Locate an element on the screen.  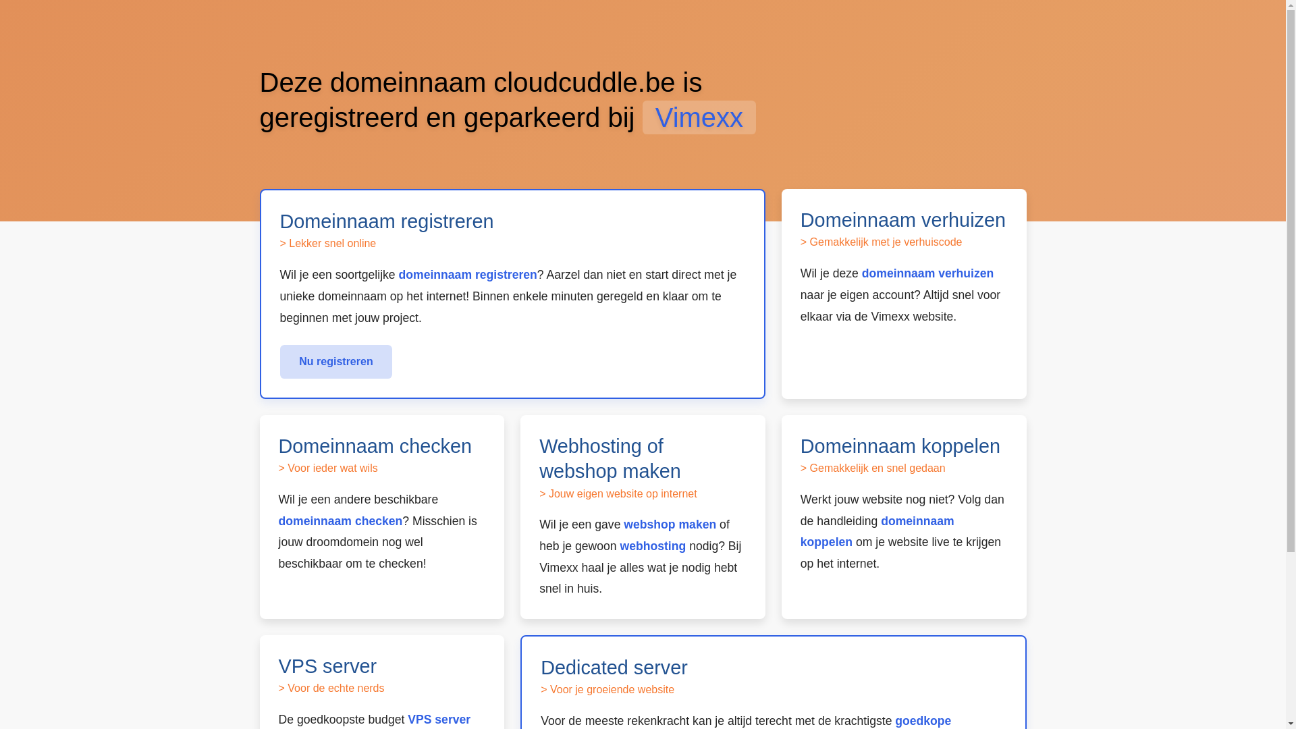
webshop maken is located at coordinates (670, 524).